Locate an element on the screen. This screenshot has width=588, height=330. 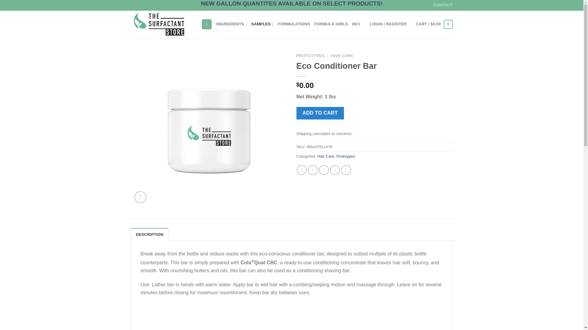
FORMULA GIRLS is located at coordinates (331, 24).